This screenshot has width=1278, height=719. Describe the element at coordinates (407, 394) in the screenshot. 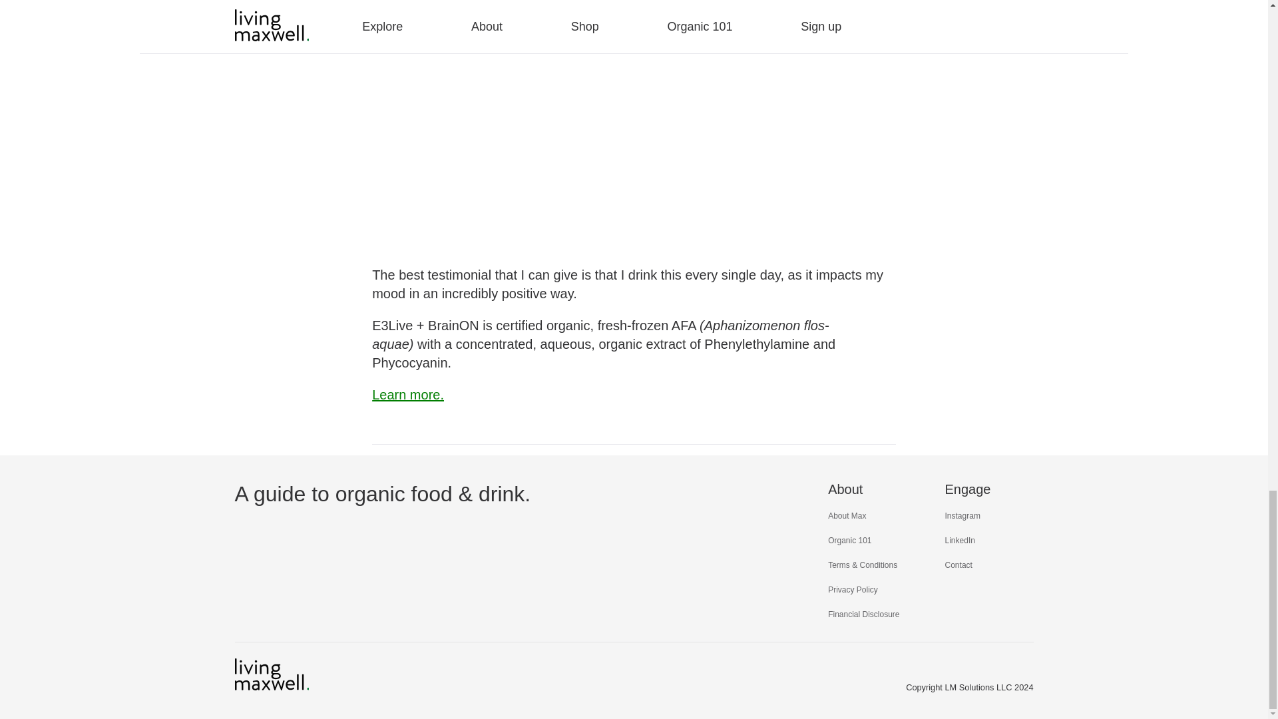

I see `Learn more.` at that location.